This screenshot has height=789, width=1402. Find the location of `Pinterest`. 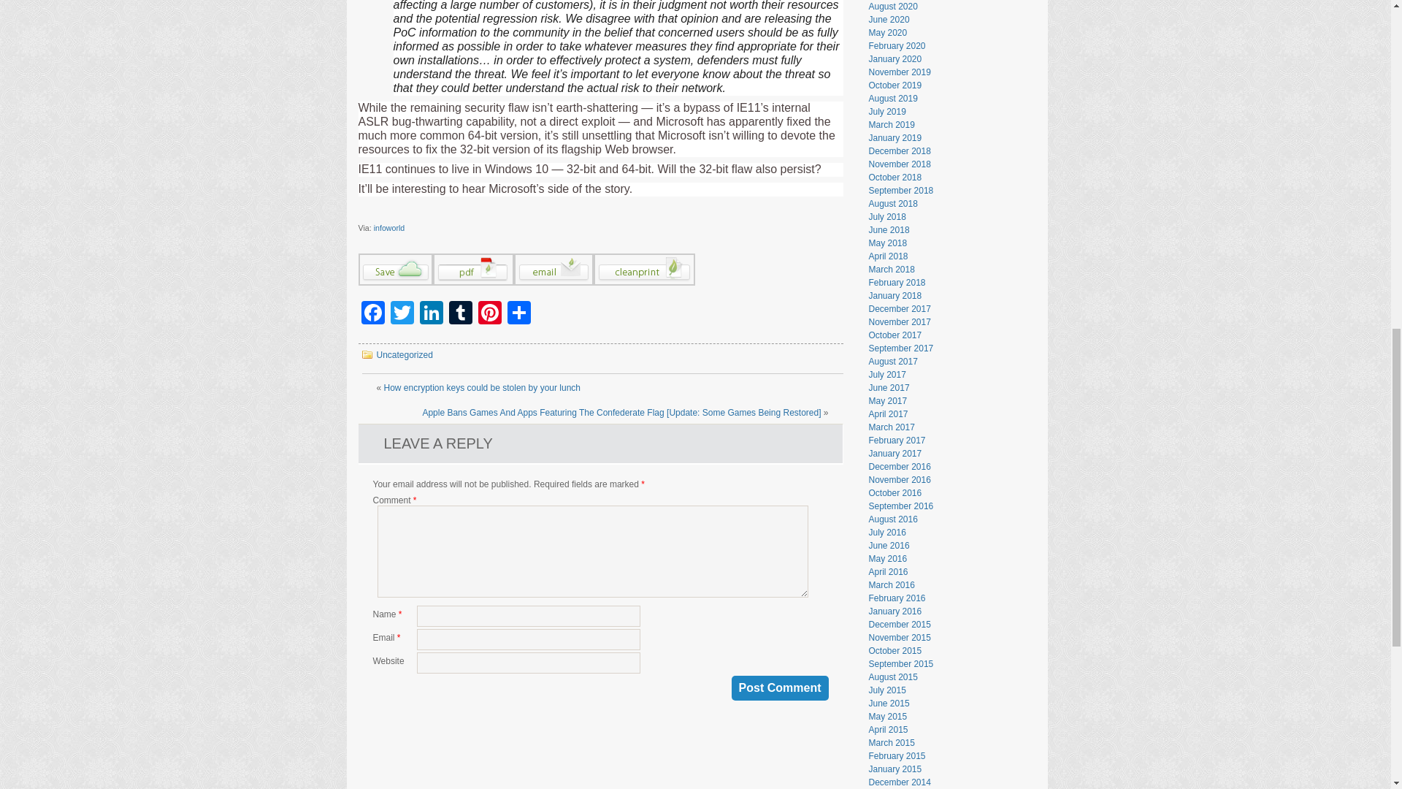

Pinterest is located at coordinates (489, 314).